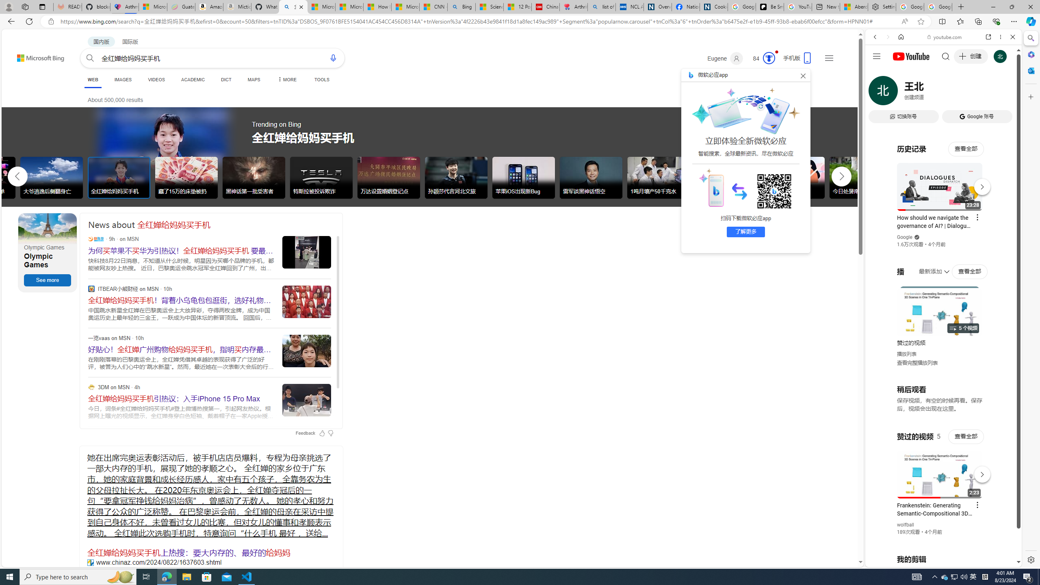 The height and width of the screenshot is (585, 1040). Describe the element at coordinates (601, 7) in the screenshot. I see `list of asthma inhalers uk - Search` at that location.